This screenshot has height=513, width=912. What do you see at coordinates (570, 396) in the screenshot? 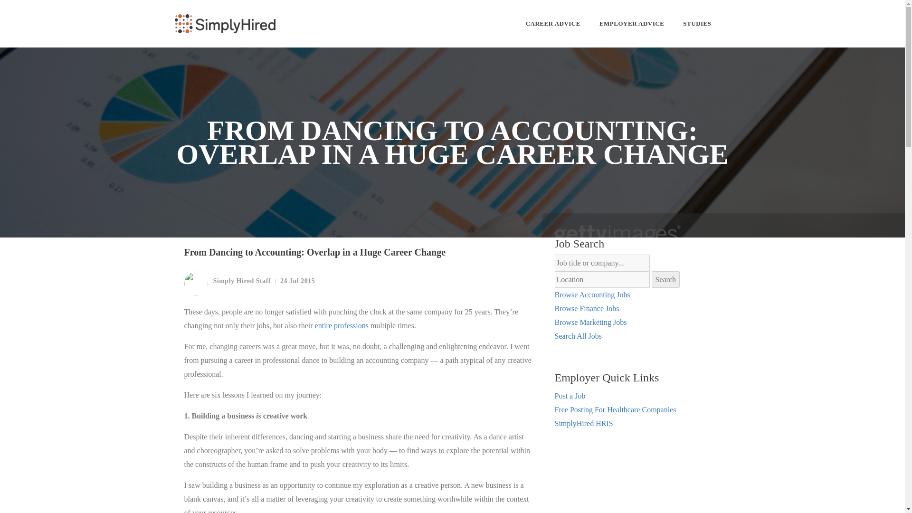
I see `Post a Job` at bounding box center [570, 396].